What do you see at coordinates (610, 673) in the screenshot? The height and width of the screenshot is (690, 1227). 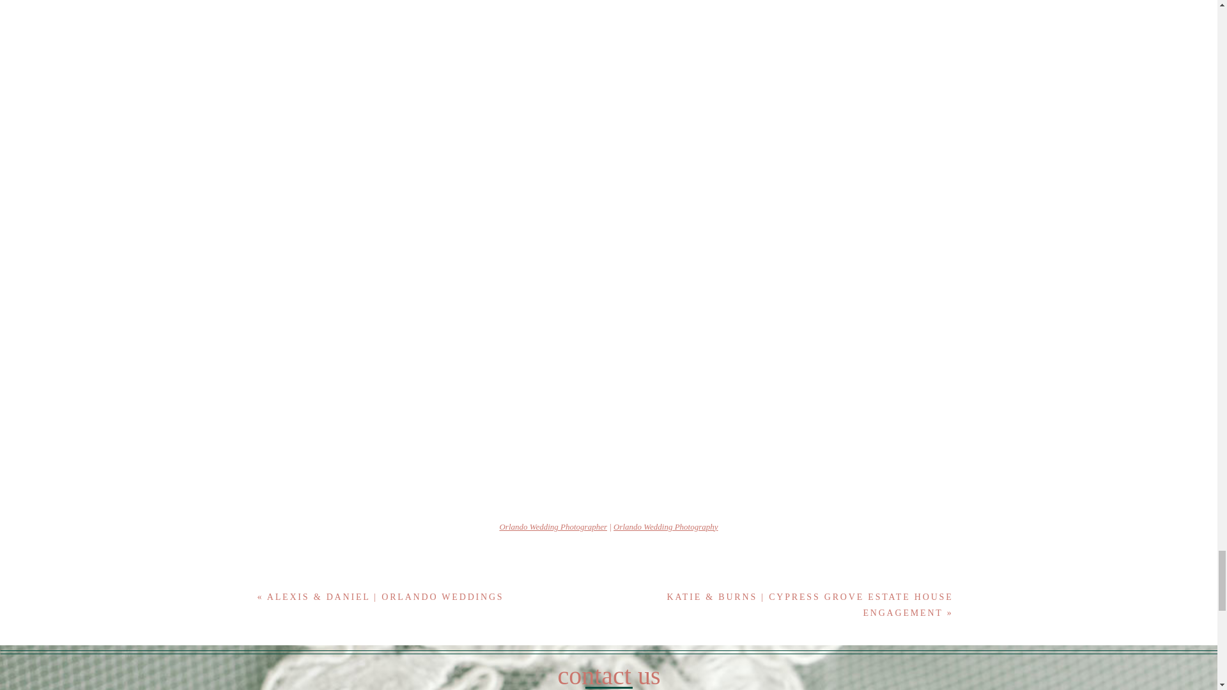 I see `contact us` at bounding box center [610, 673].